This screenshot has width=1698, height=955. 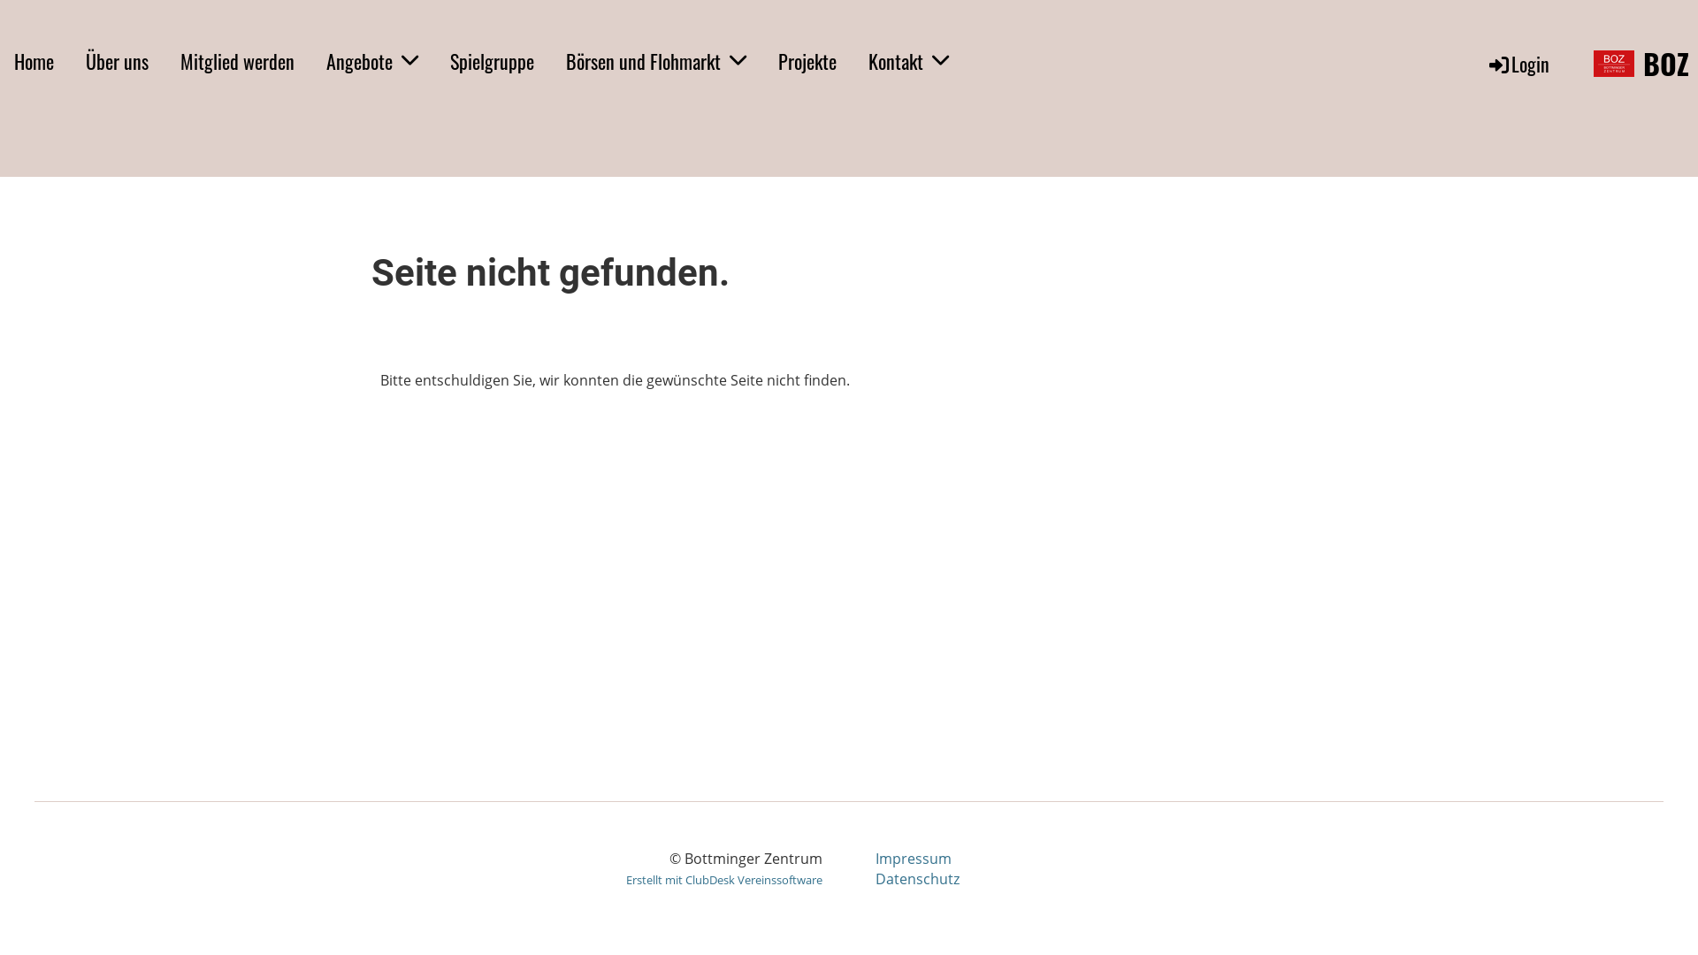 What do you see at coordinates (372, 62) in the screenshot?
I see `Angebote` at bounding box center [372, 62].